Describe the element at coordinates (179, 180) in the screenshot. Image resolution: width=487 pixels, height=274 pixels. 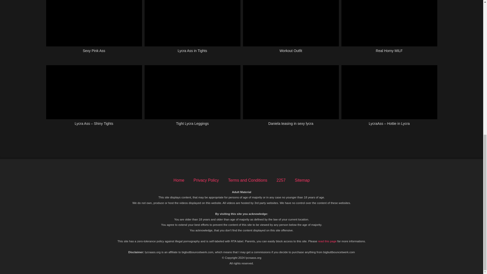
I see `Home` at that location.